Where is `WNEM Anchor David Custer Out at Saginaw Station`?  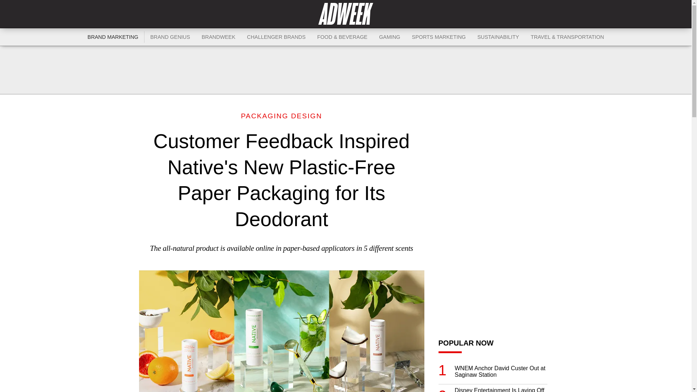
WNEM Anchor David Custer Out at Saginaw Station is located at coordinates (501, 372).